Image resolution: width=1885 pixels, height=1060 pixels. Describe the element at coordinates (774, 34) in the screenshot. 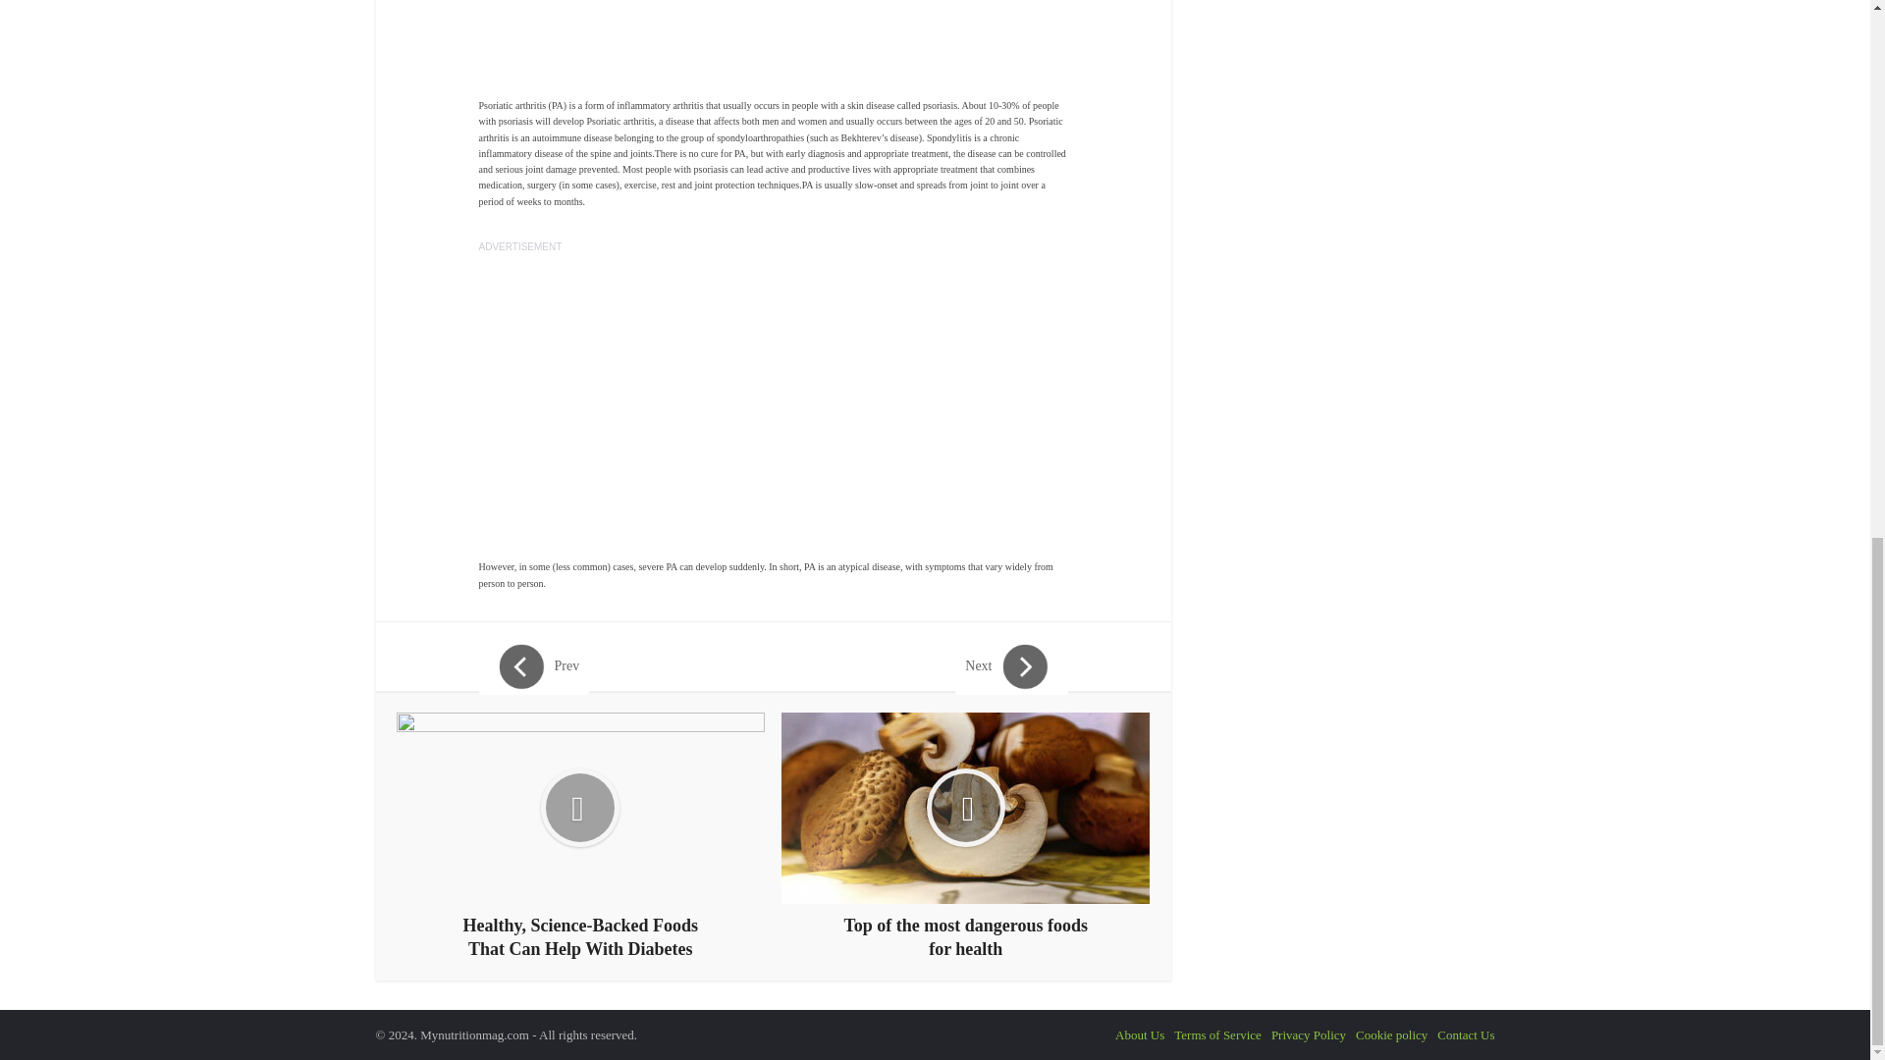

I see `Advertisement` at that location.